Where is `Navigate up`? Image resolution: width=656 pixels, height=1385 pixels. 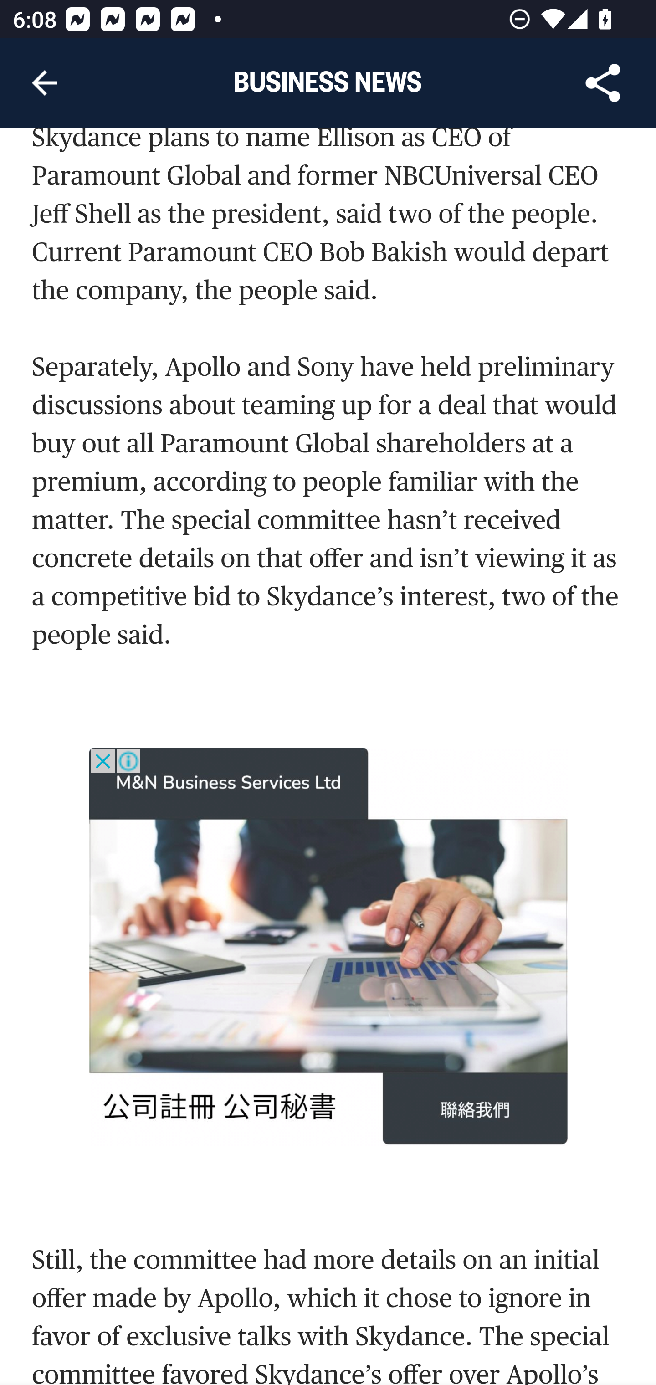
Navigate up is located at coordinates (45, 83).